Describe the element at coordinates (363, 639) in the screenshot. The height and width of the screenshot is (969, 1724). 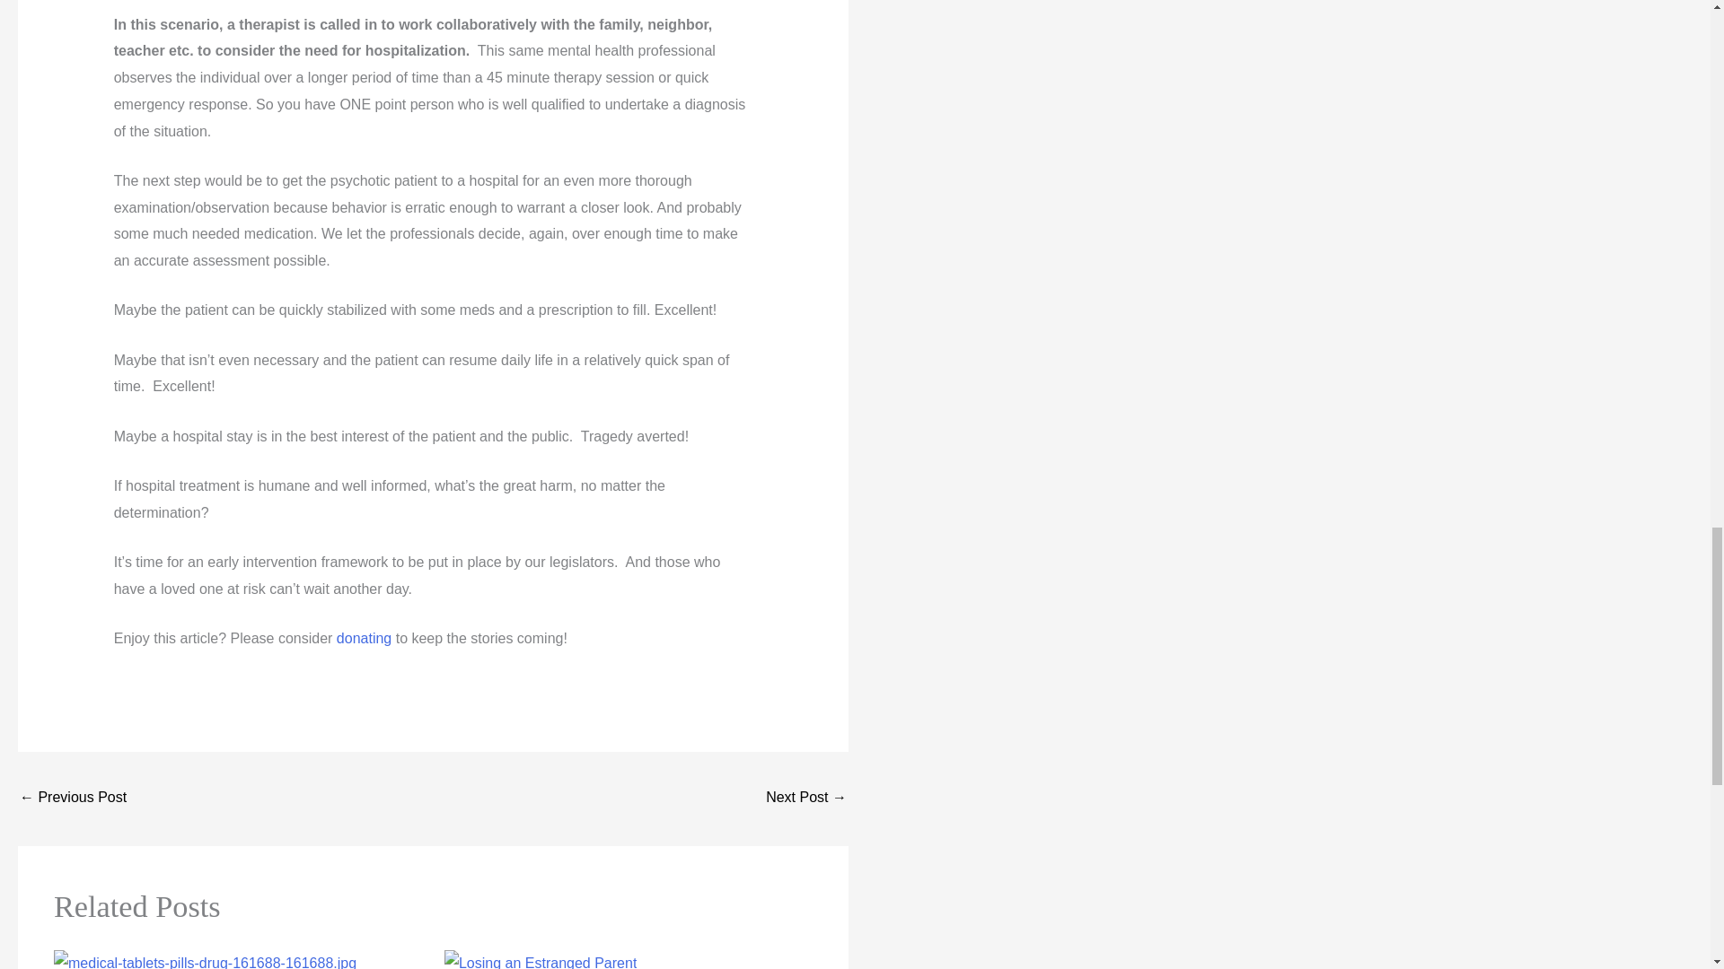
I see `donating` at that location.